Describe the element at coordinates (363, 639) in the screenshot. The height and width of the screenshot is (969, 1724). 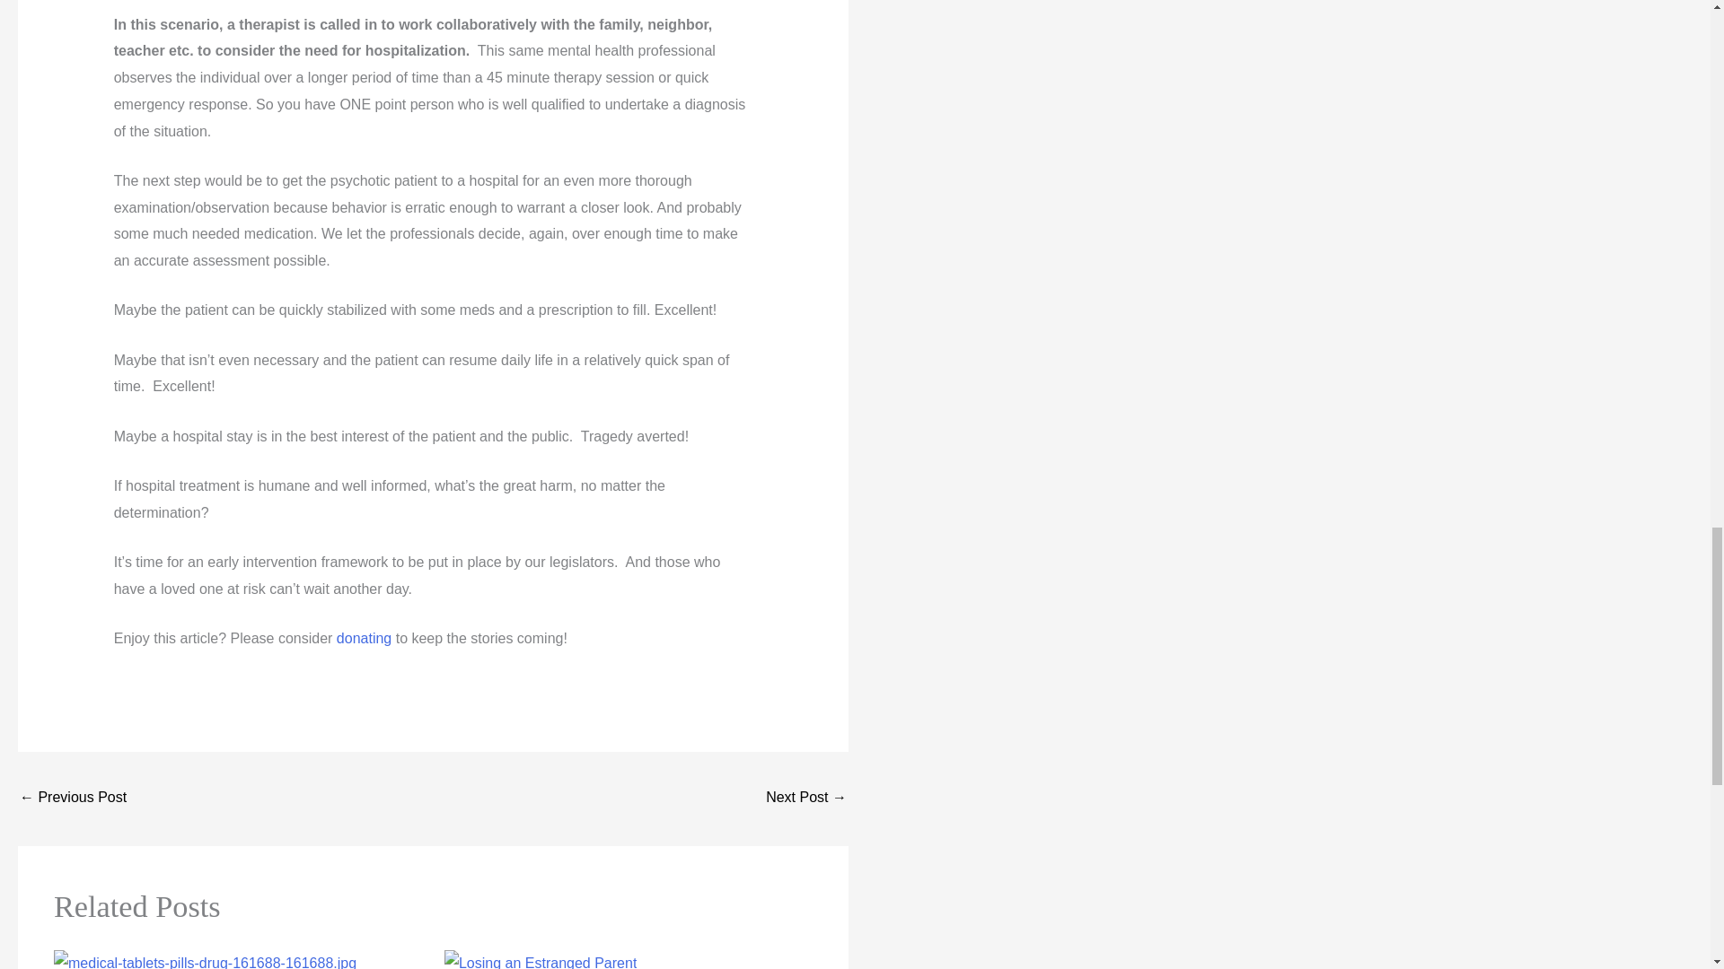
I see `donating` at that location.